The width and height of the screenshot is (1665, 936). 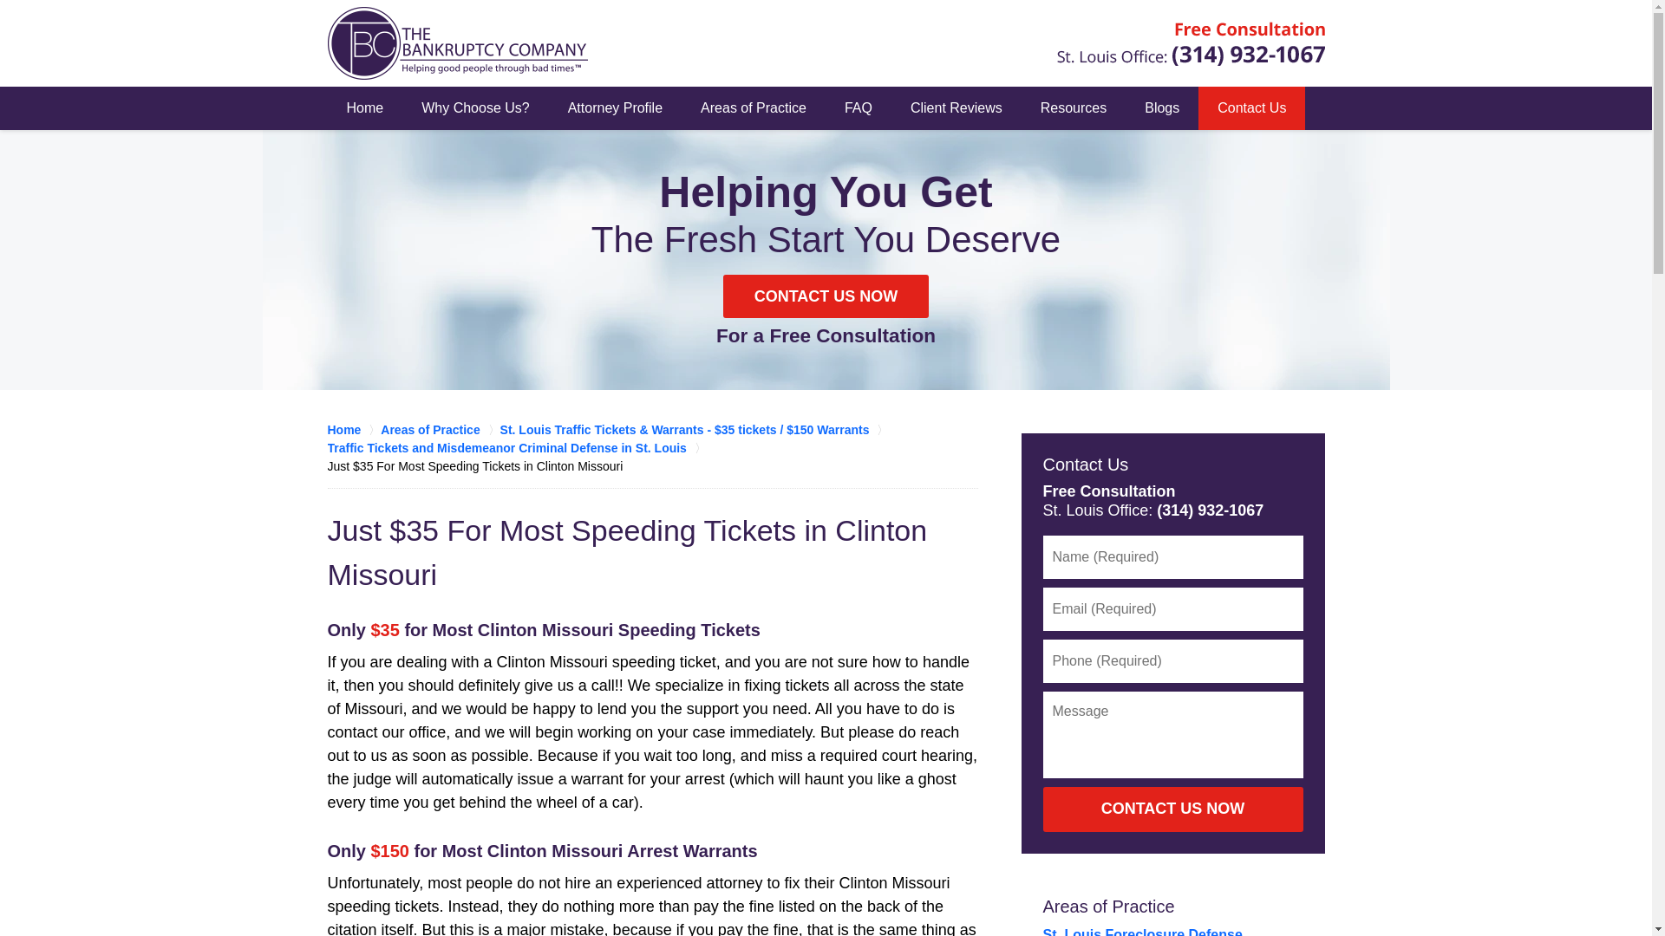 What do you see at coordinates (1107, 907) in the screenshot?
I see `Areas of Practice` at bounding box center [1107, 907].